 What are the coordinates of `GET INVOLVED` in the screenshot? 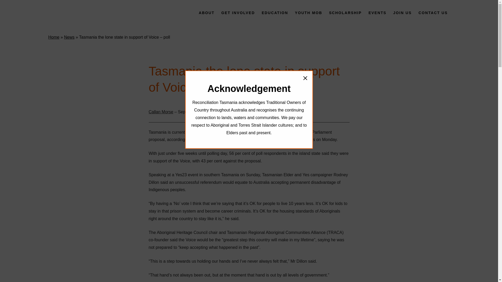 It's located at (238, 13).